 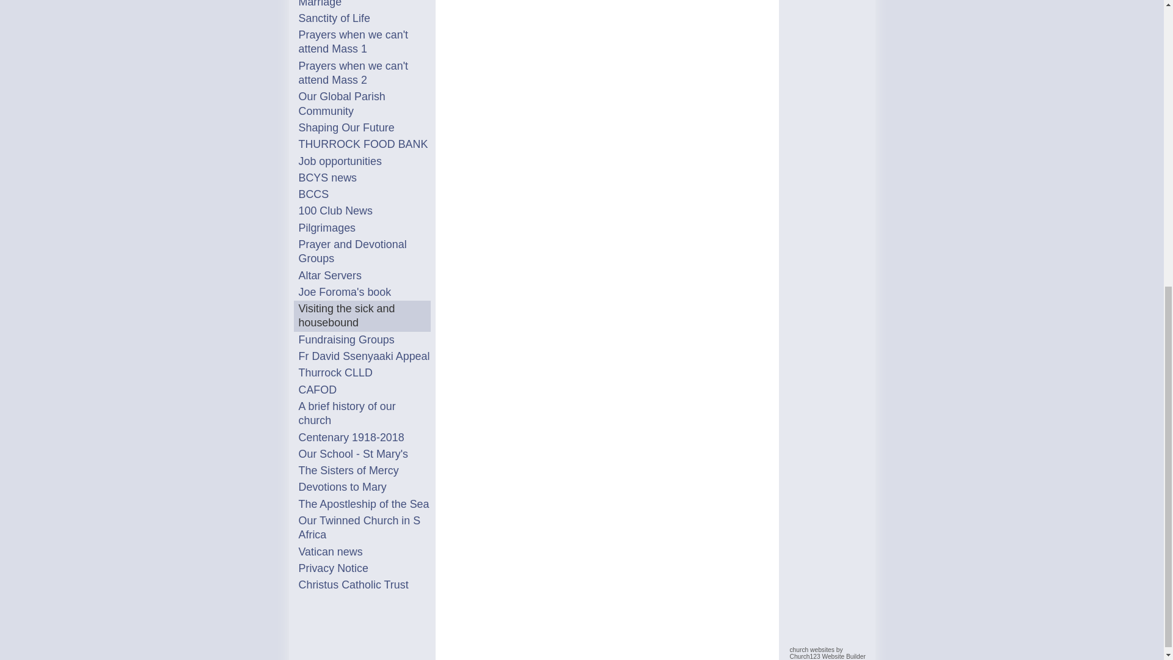 What do you see at coordinates (364, 340) in the screenshot?
I see `Fundraising Groups` at bounding box center [364, 340].